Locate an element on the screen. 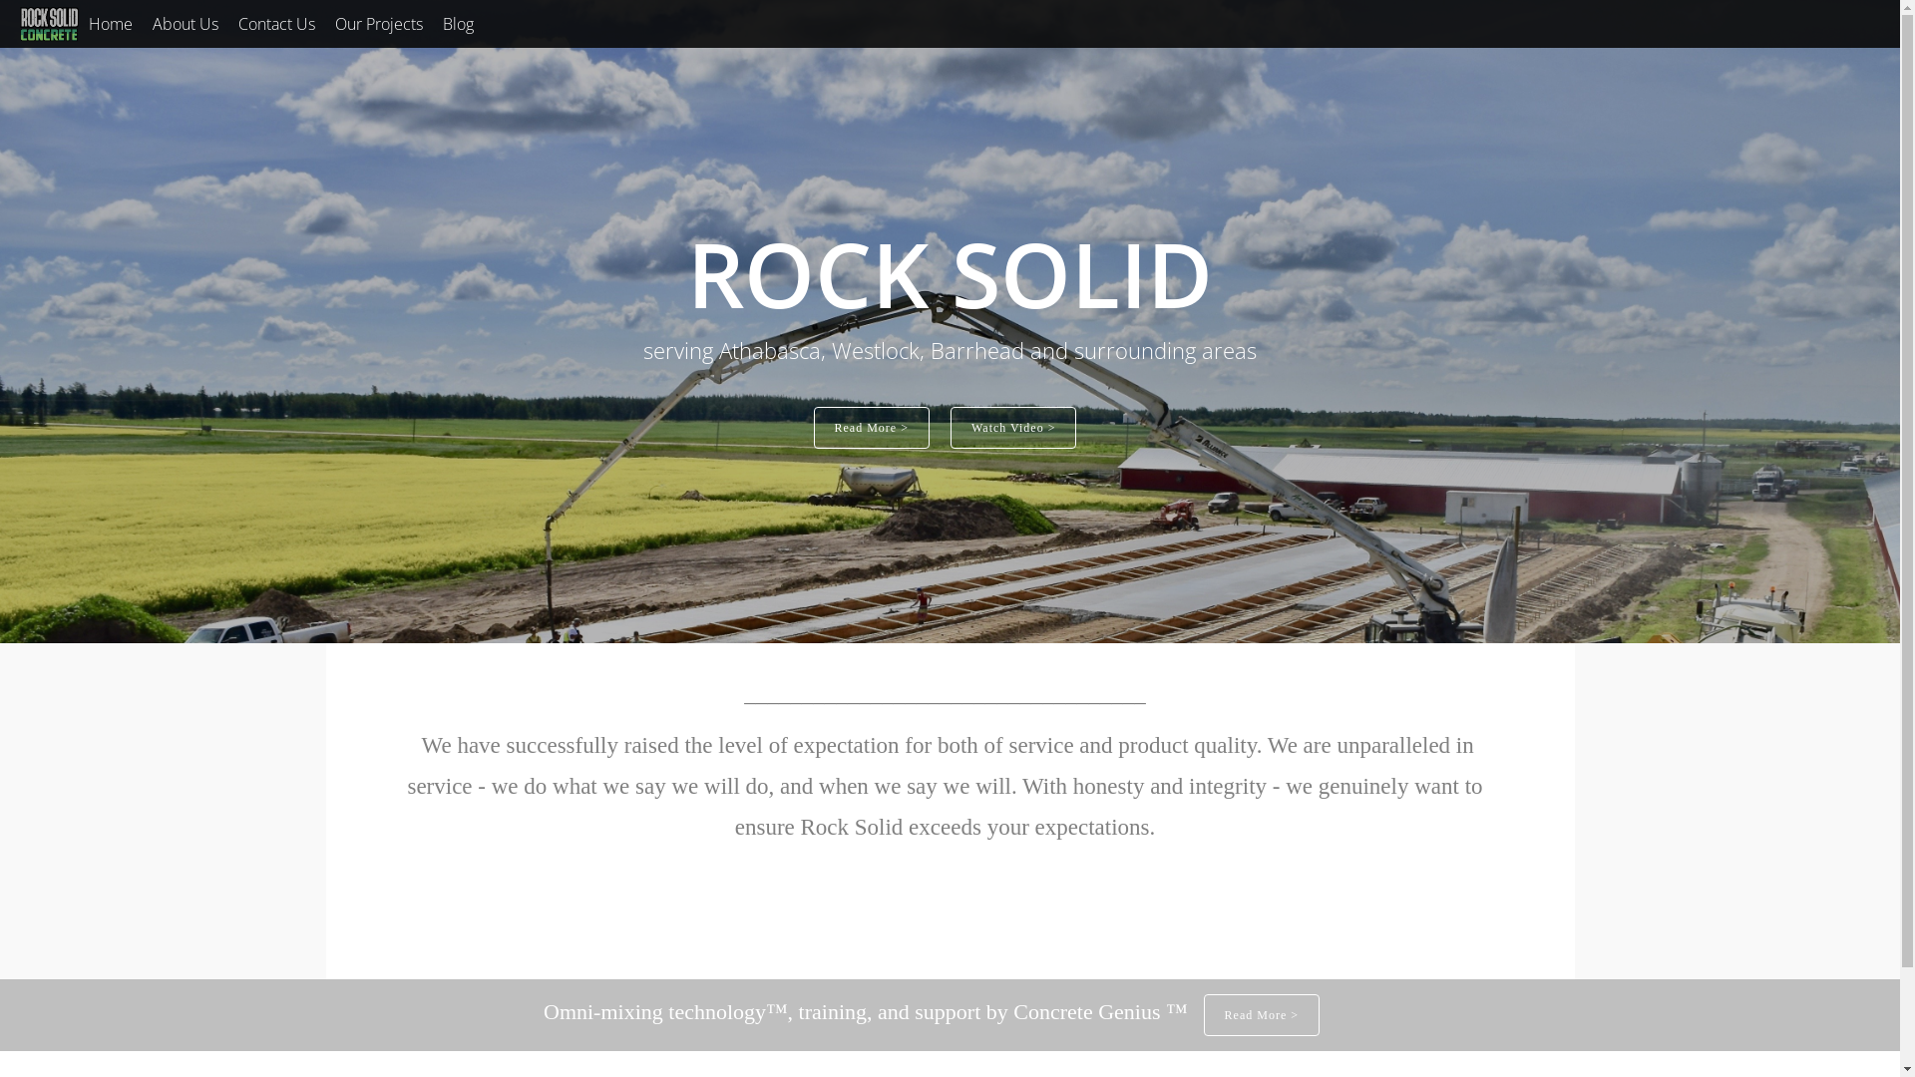 This screenshot has height=1077, width=1915. Read More > is located at coordinates (1262, 1015).